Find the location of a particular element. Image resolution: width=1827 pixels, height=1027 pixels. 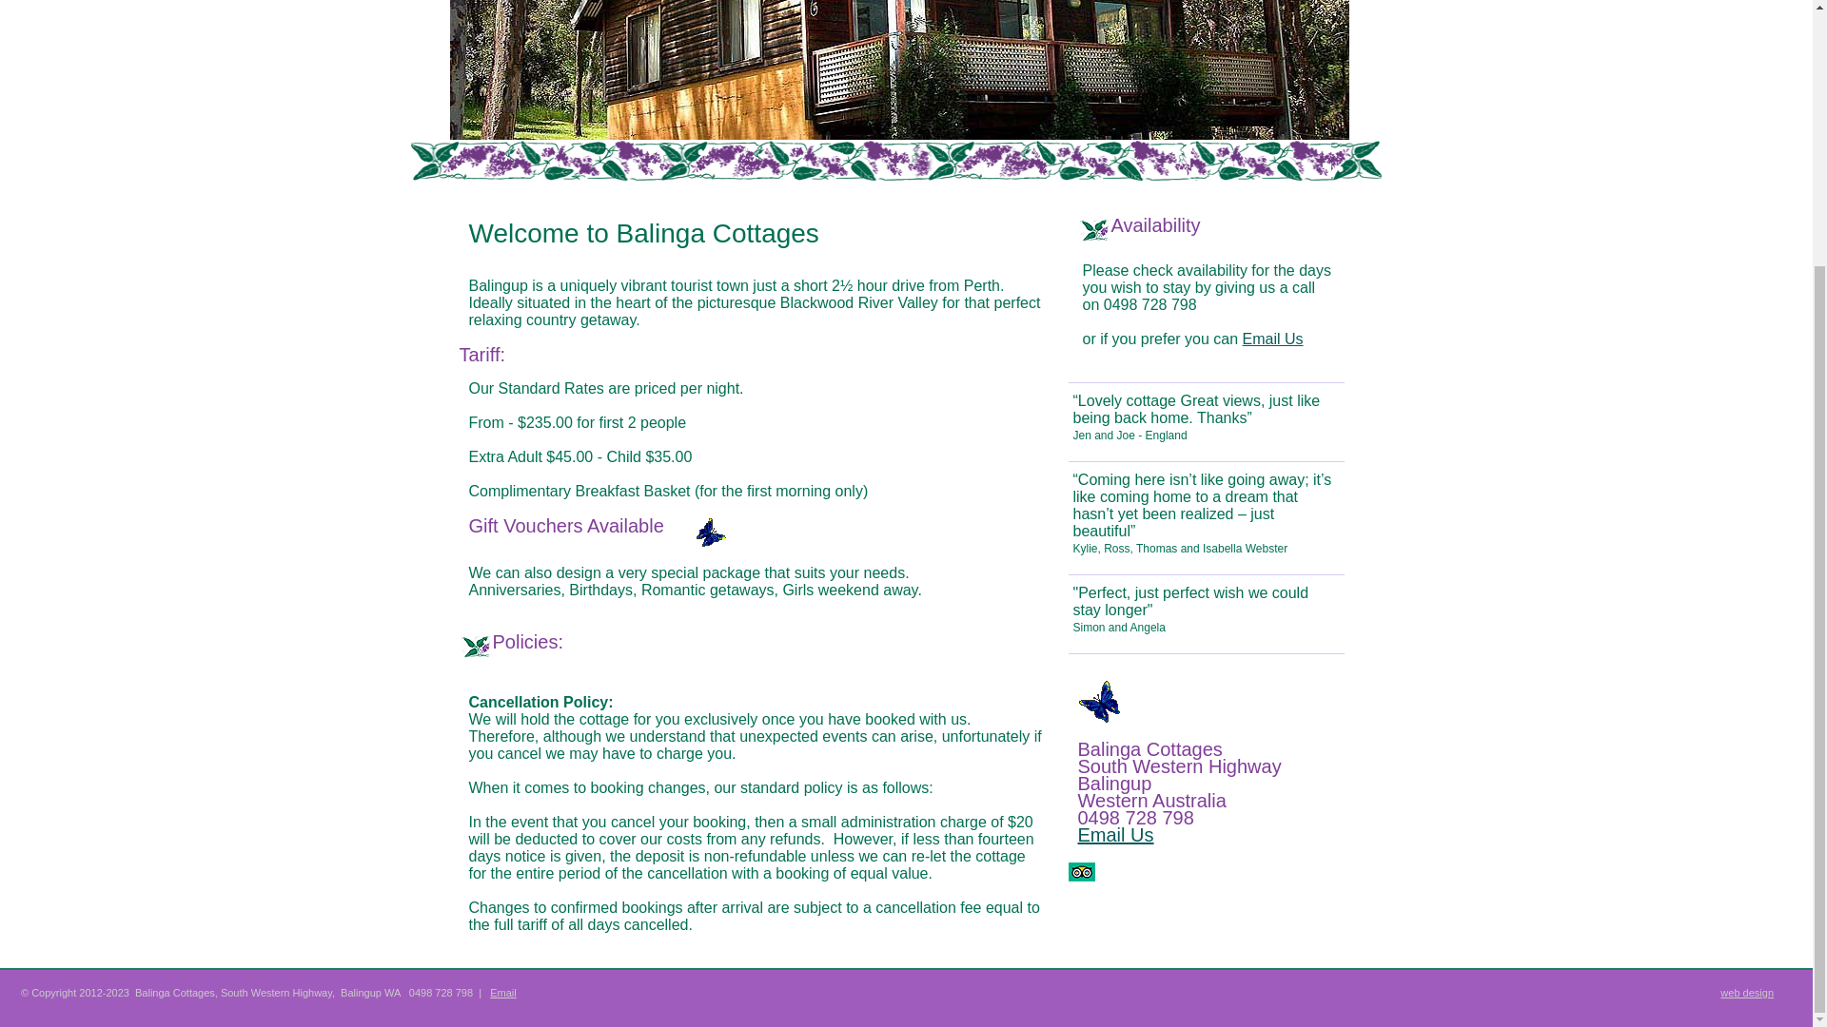

web design is located at coordinates (1747, 993).